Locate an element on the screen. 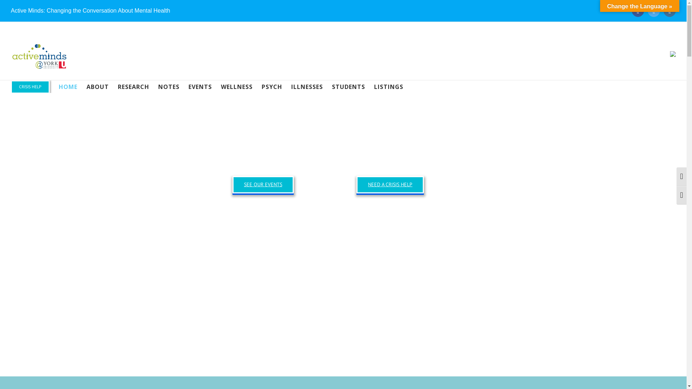  WELLNESS is located at coordinates (237, 86).